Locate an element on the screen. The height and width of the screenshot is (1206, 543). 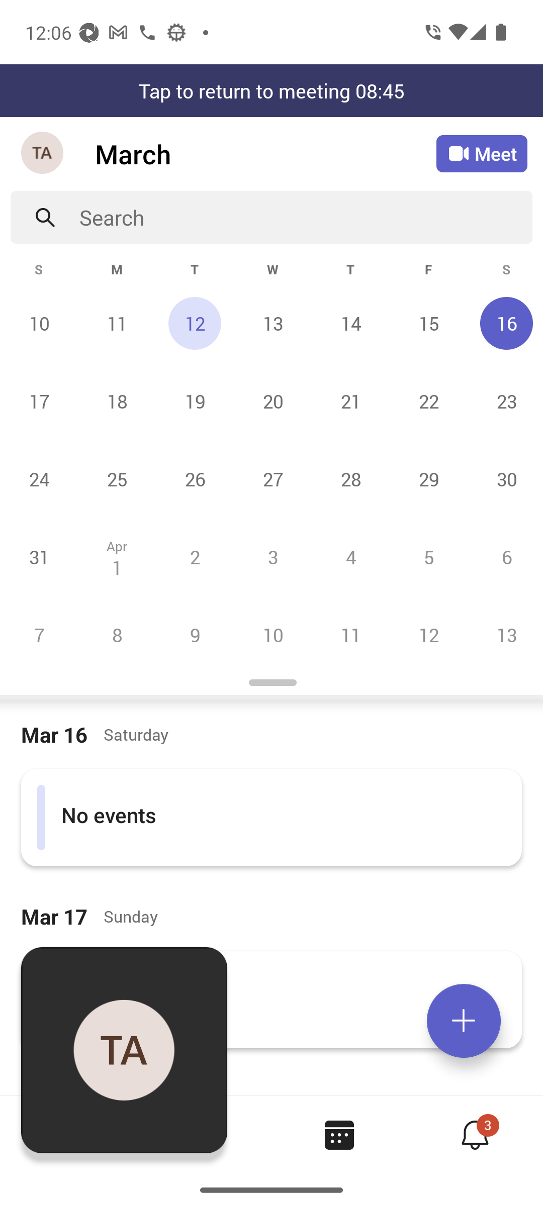
Monday, April 8 8 is located at coordinates (117, 635).